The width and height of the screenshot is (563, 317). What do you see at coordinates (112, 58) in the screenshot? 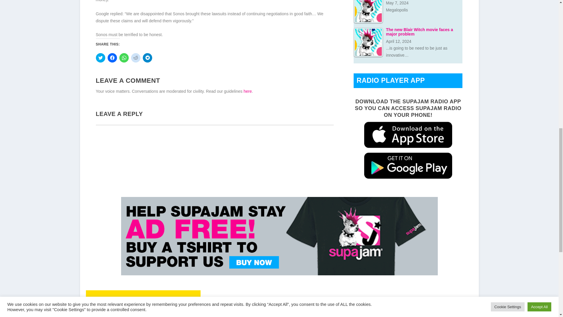
I see `Click to share on Facebook` at bounding box center [112, 58].